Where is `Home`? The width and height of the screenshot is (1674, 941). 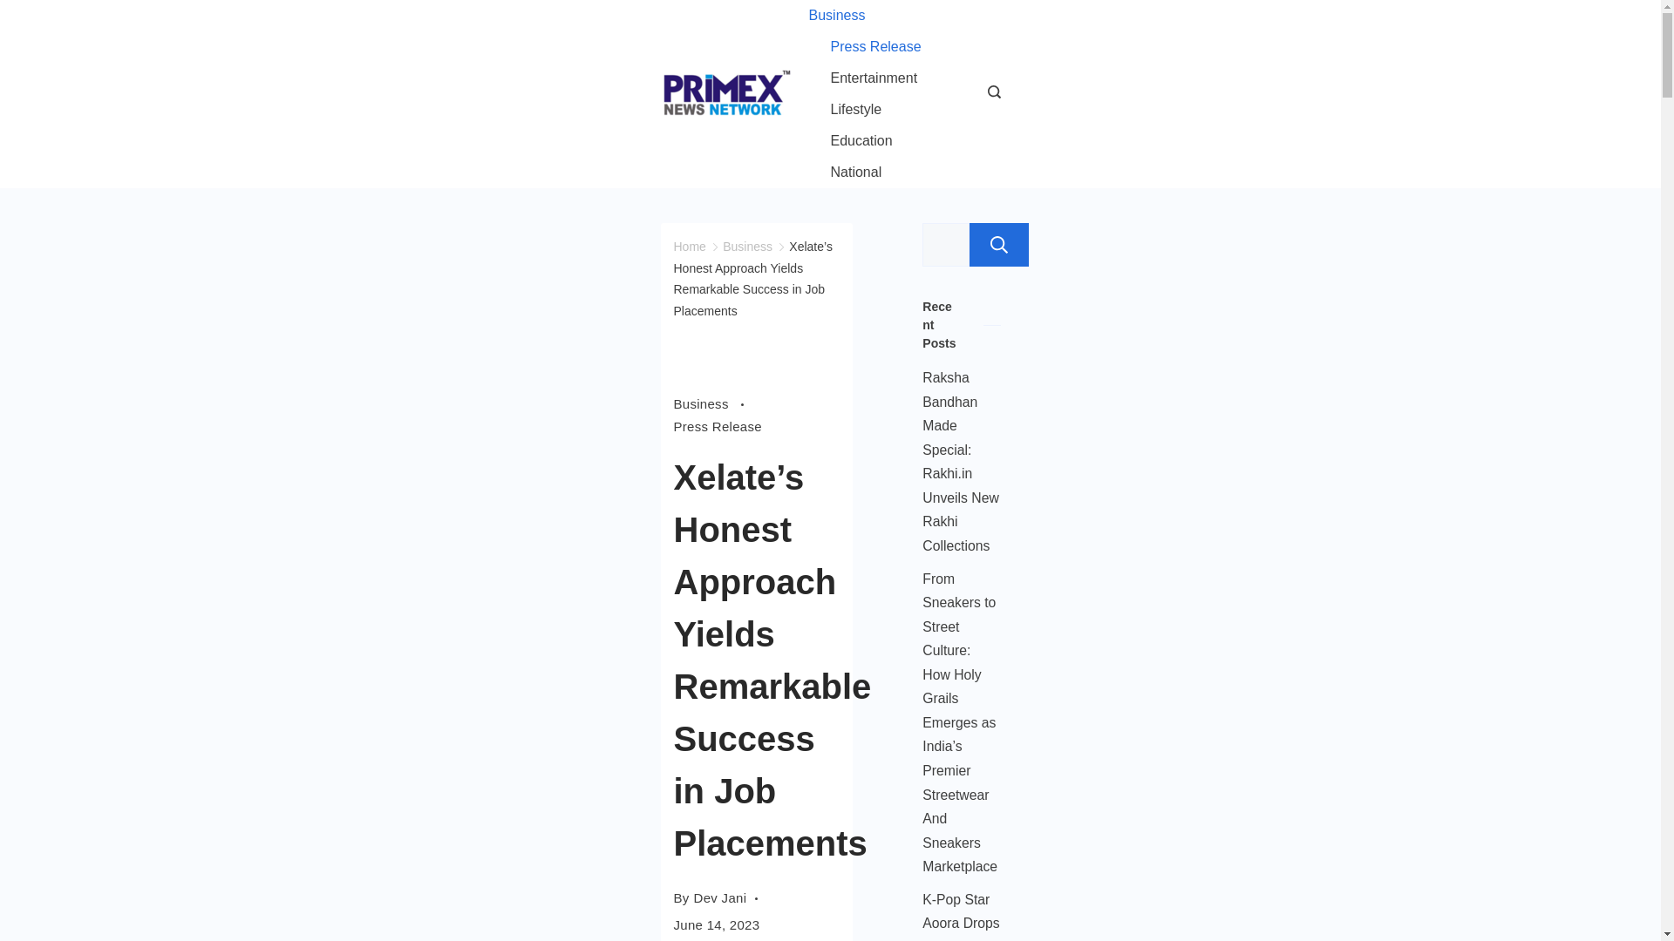 Home is located at coordinates (689, 246).